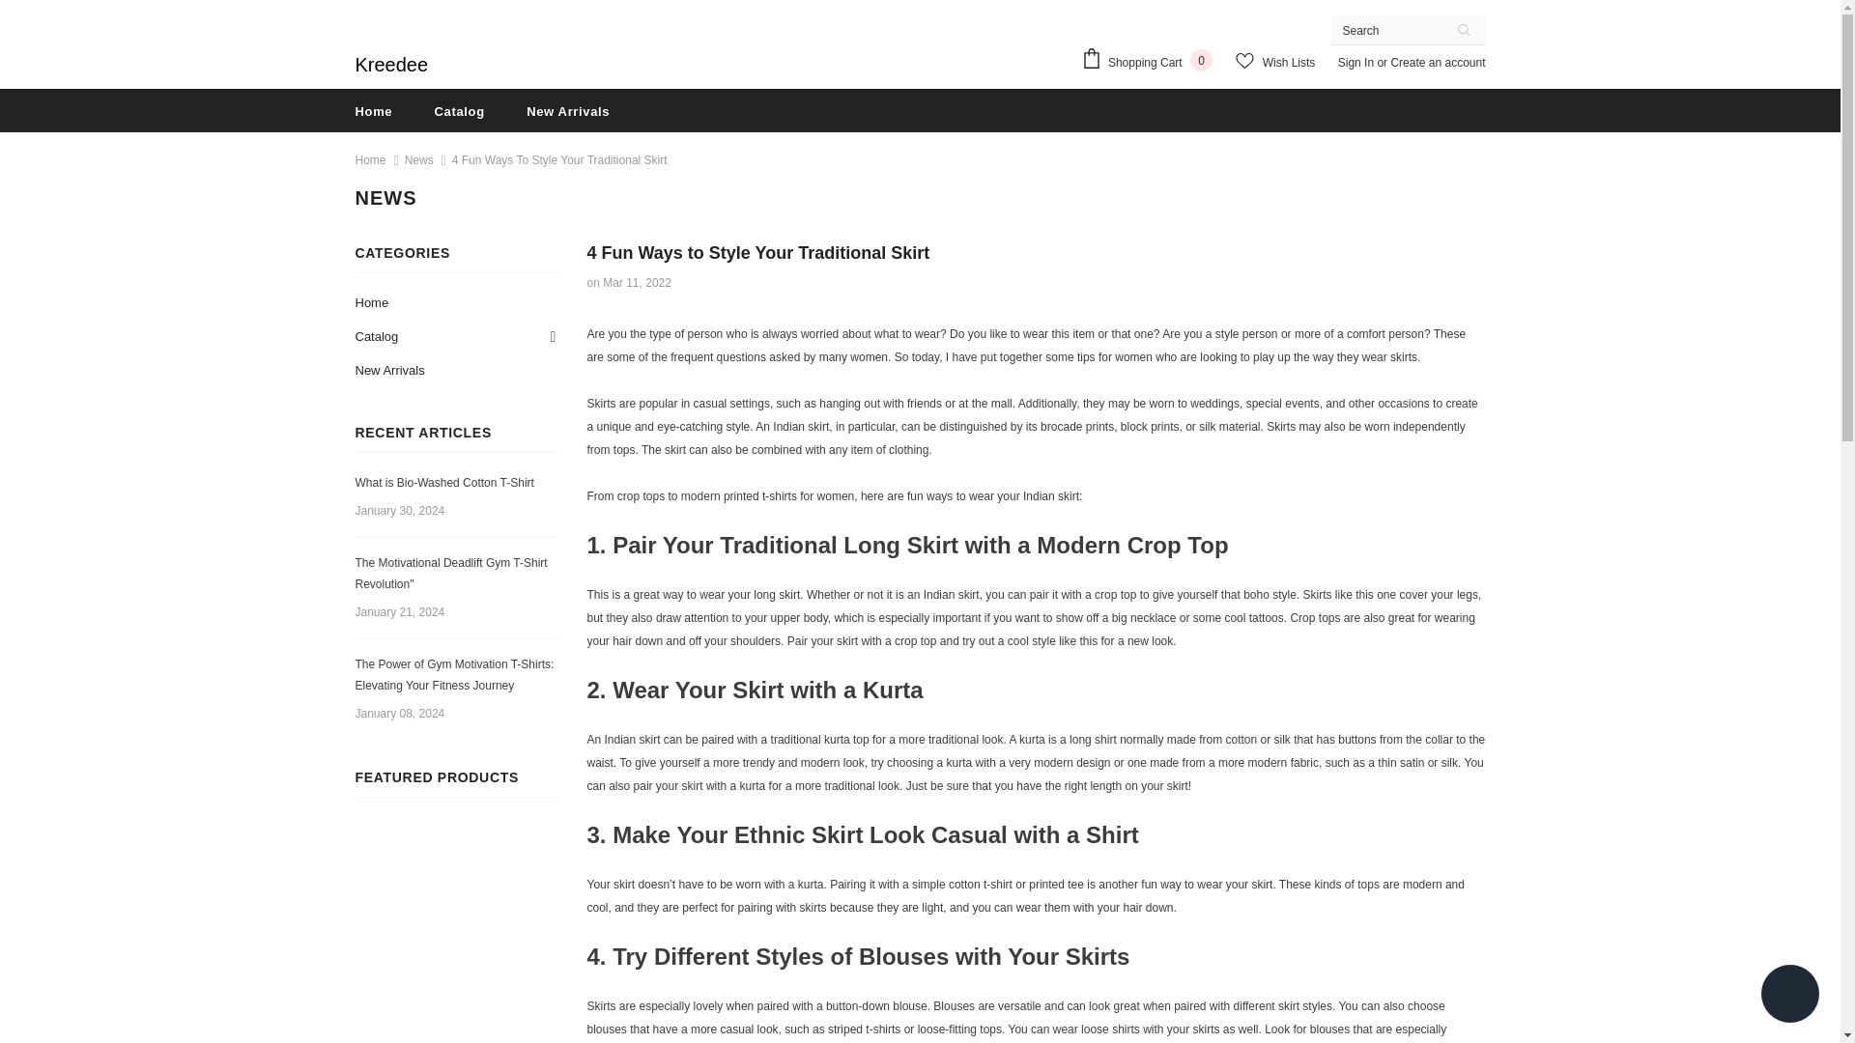  Describe the element at coordinates (1275, 62) in the screenshot. I see `Wish Lists` at that location.